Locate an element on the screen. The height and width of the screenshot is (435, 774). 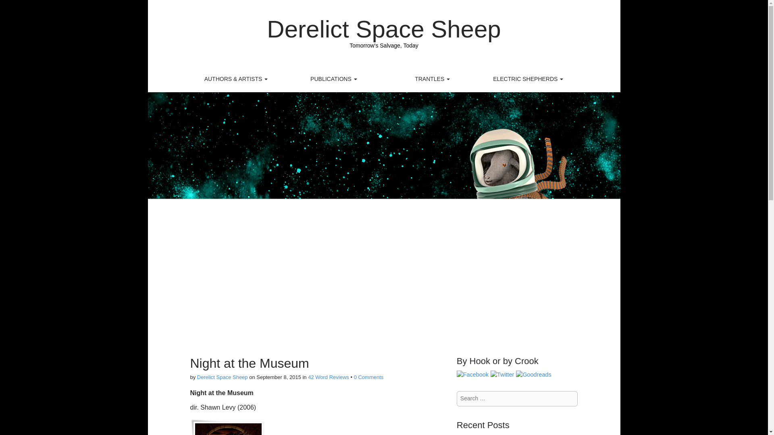
42 Word Reviews is located at coordinates (328, 377).